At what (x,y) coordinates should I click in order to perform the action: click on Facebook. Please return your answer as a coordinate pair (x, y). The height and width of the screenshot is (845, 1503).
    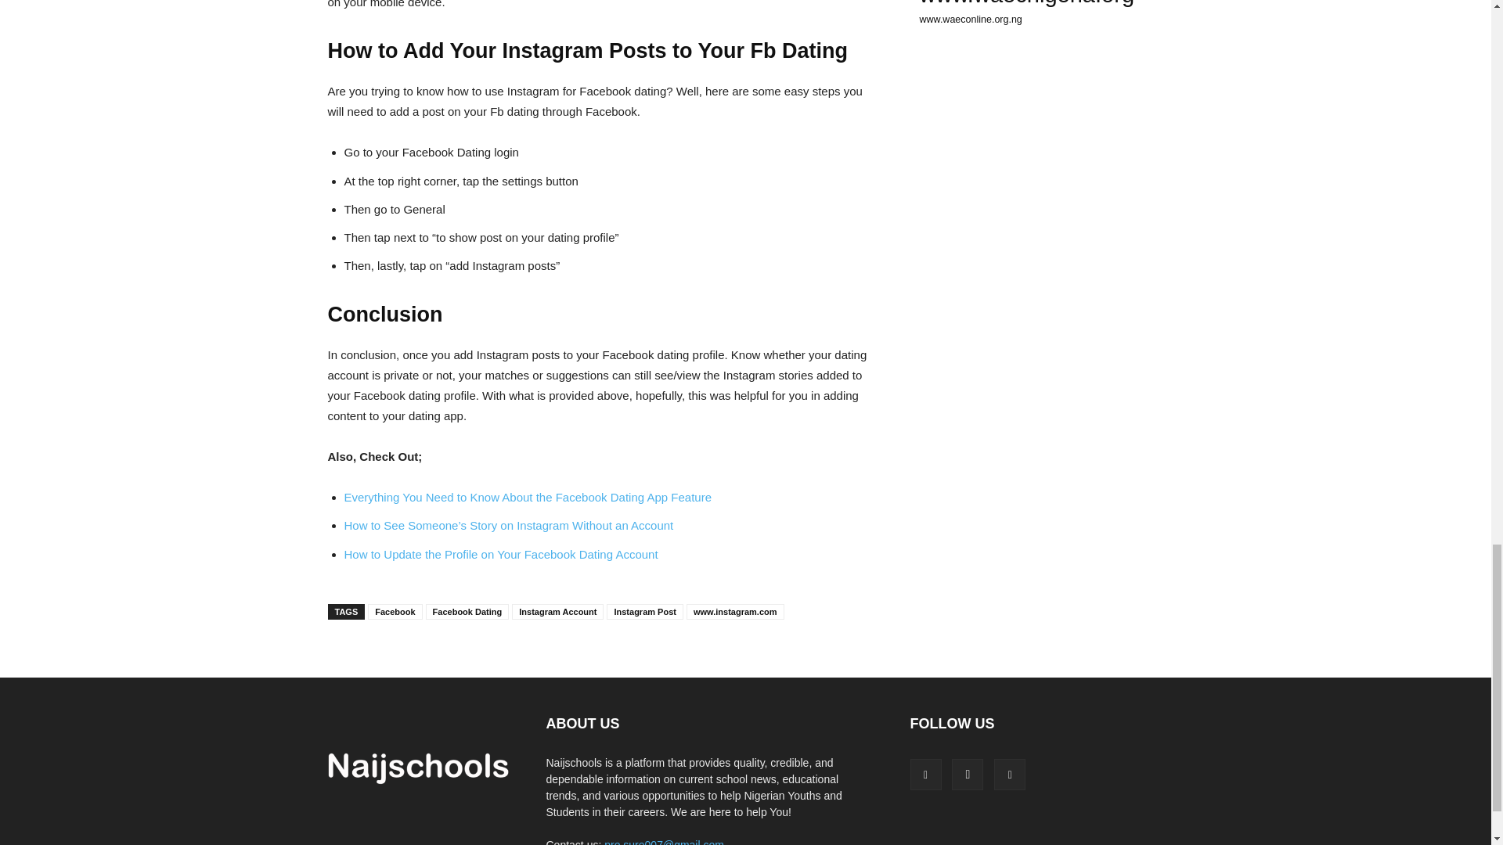
    Looking at the image, I should click on (925, 774).